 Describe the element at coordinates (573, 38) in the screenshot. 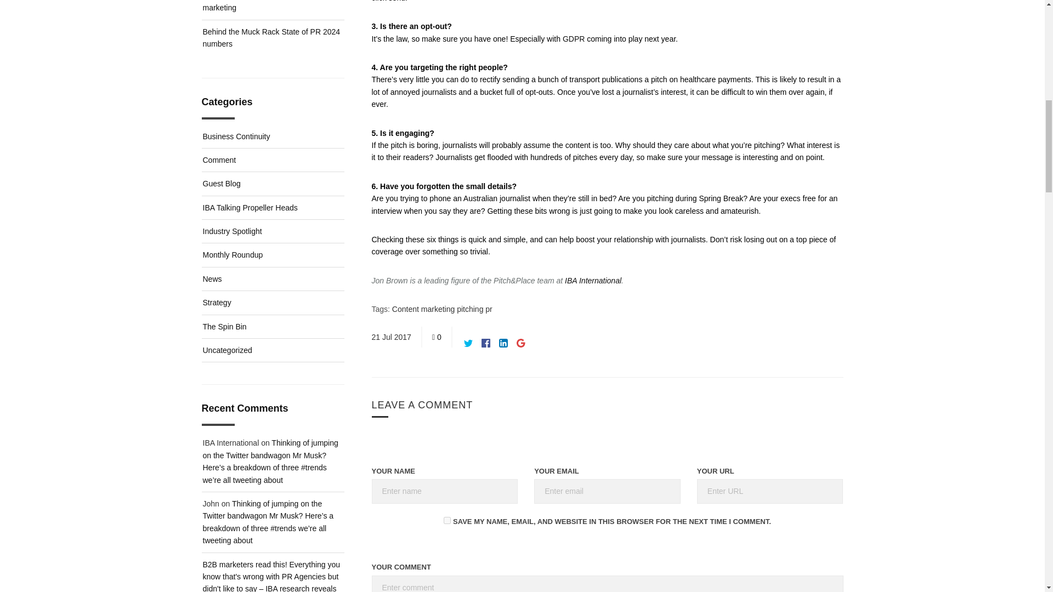

I see `GDPR` at that location.